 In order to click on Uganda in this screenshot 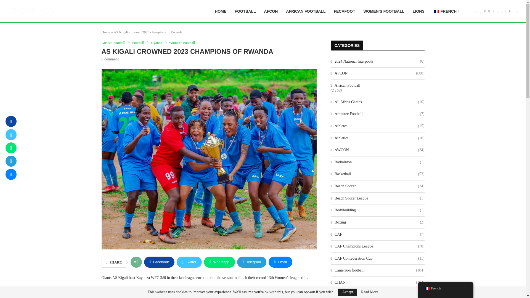, I will do `click(158, 42)`.